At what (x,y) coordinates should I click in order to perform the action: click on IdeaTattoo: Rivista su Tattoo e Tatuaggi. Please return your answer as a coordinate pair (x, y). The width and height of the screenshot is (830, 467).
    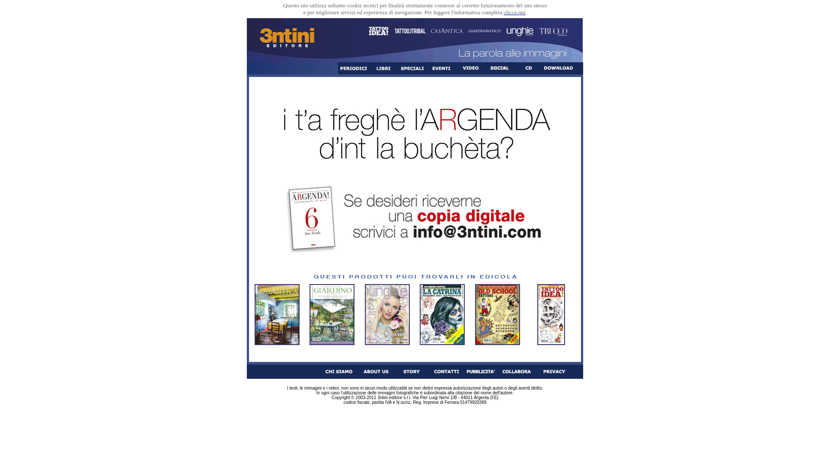
    Looking at the image, I should click on (551, 315).